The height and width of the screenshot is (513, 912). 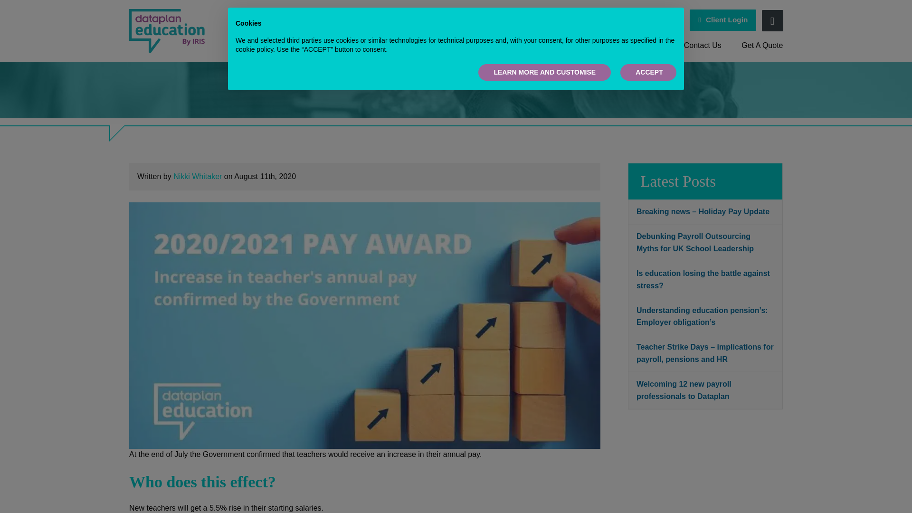 I want to click on About Us, so click(x=449, y=46).